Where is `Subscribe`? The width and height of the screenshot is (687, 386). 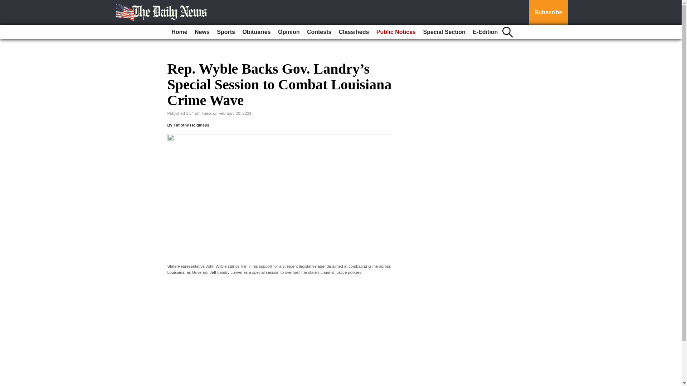
Subscribe is located at coordinates (548, 13).